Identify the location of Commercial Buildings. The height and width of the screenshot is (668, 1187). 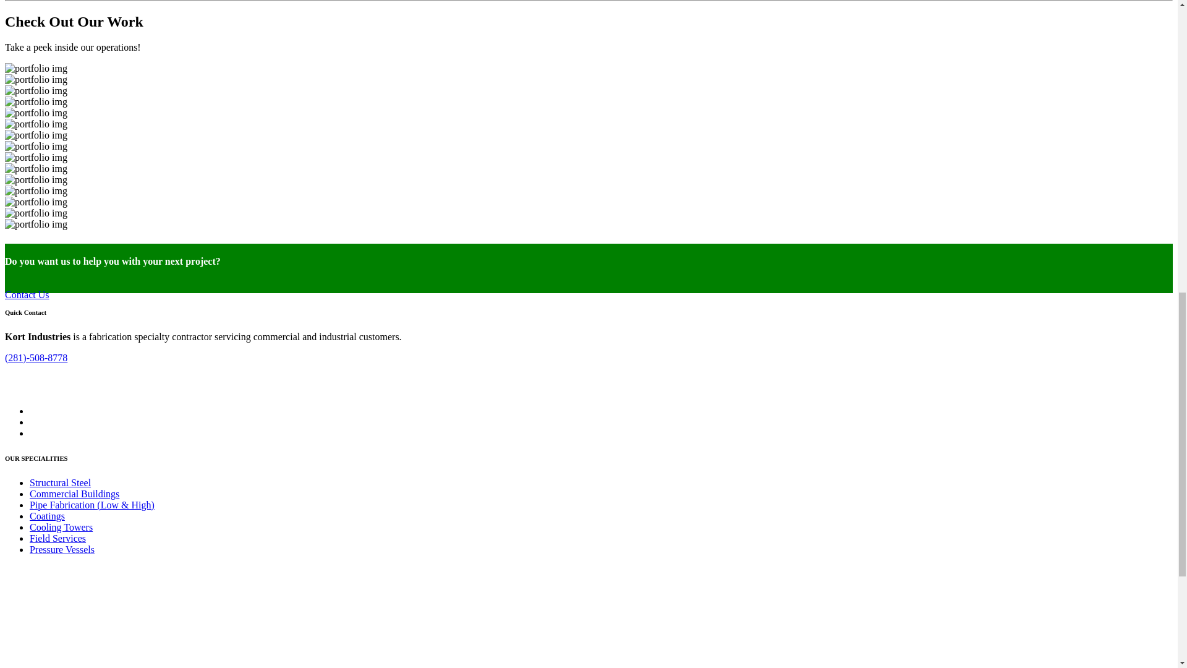
(74, 494).